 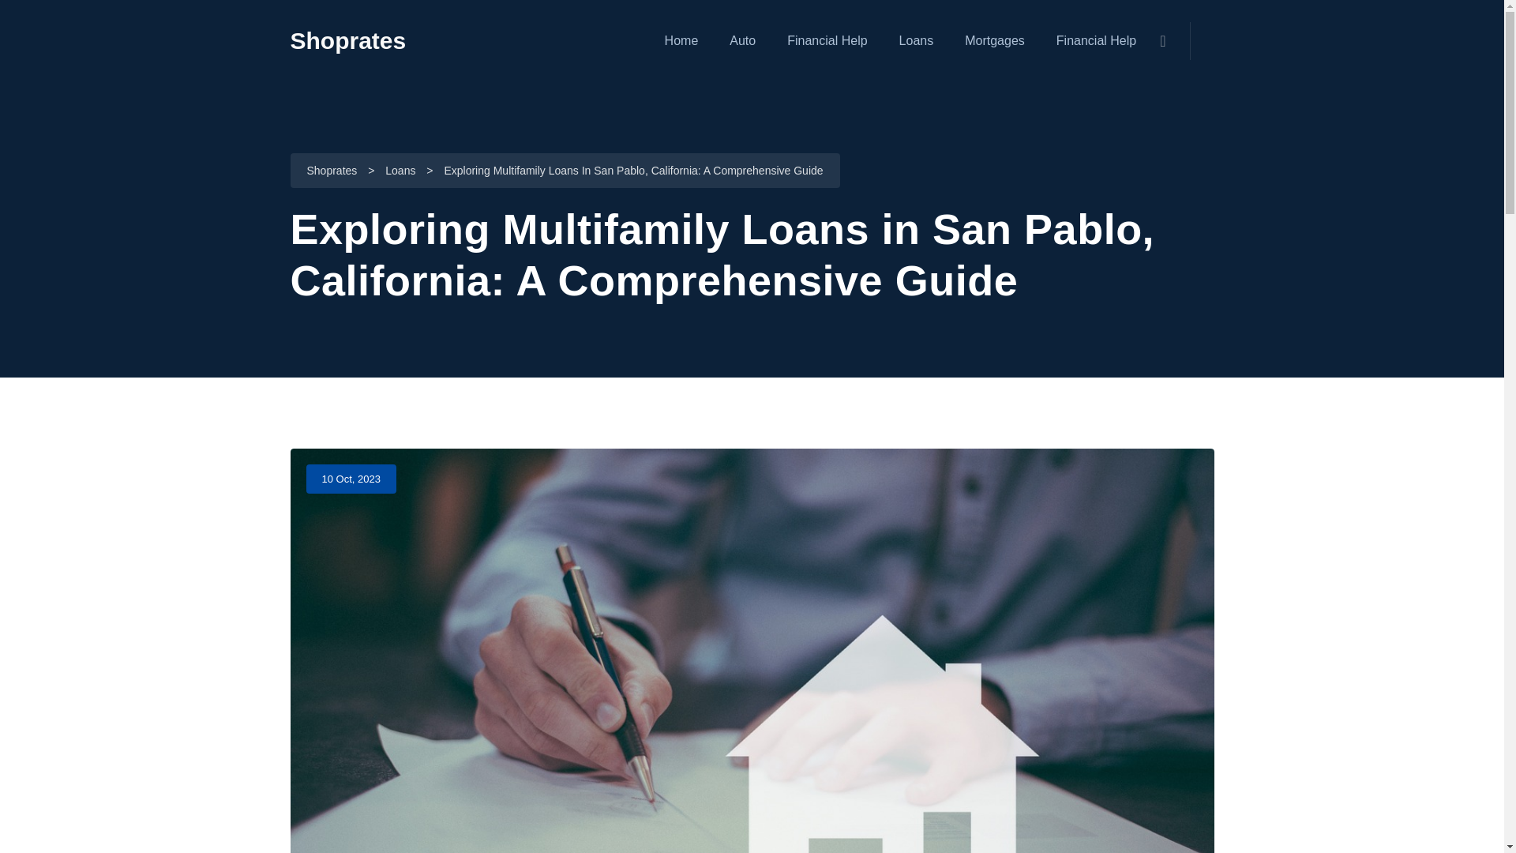 I want to click on Mortgages, so click(x=994, y=40).